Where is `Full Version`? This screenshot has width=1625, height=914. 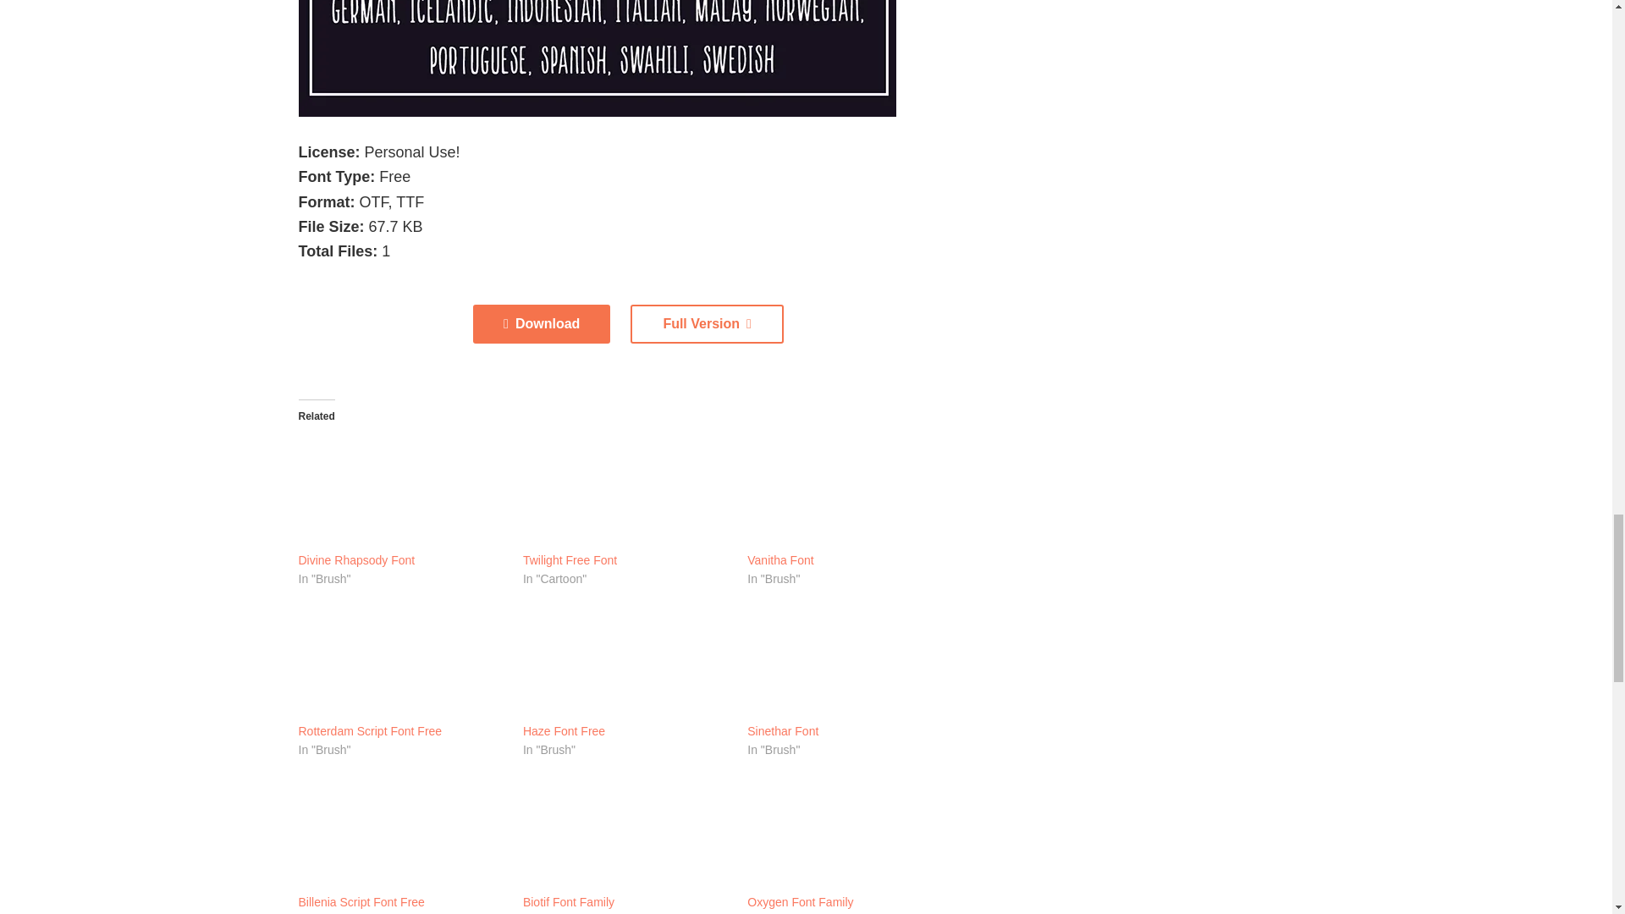
Full Version is located at coordinates (706, 323).